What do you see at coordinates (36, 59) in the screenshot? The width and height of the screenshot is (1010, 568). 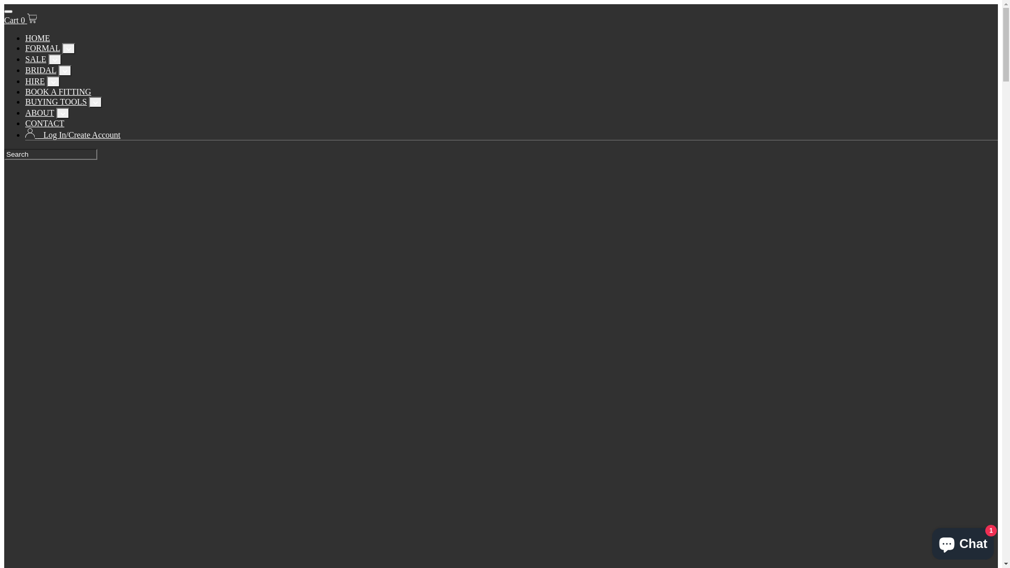 I see `SALE` at bounding box center [36, 59].